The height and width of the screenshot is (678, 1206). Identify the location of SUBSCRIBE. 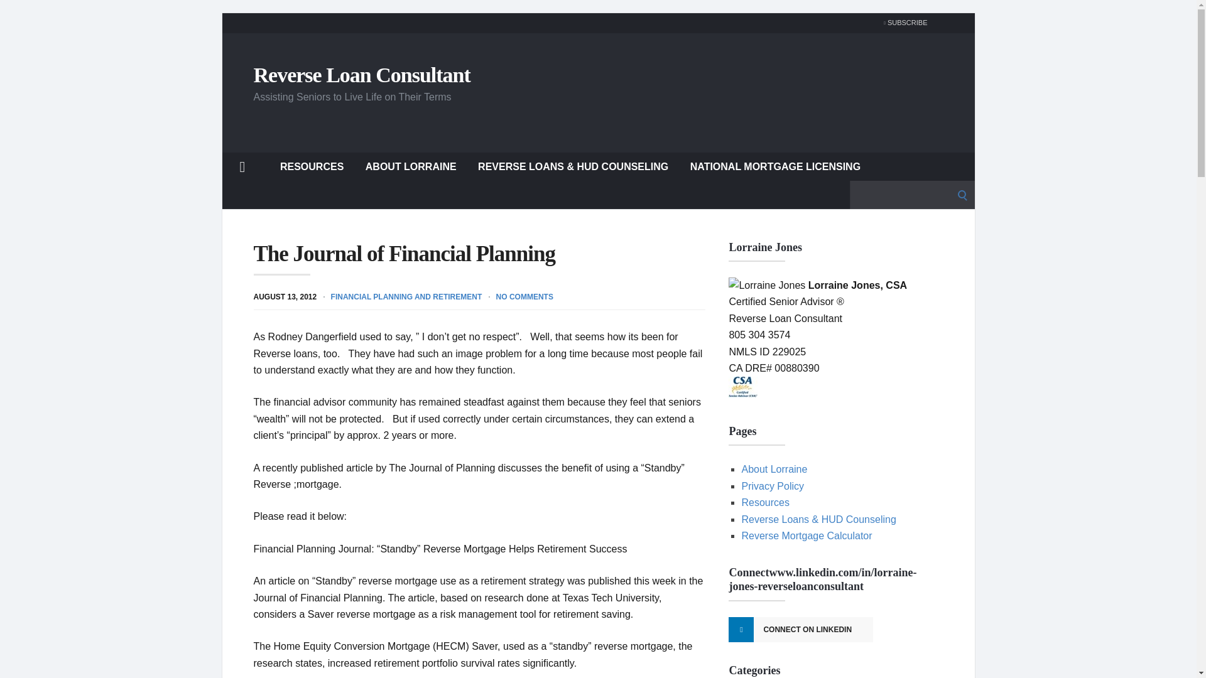
(902, 23).